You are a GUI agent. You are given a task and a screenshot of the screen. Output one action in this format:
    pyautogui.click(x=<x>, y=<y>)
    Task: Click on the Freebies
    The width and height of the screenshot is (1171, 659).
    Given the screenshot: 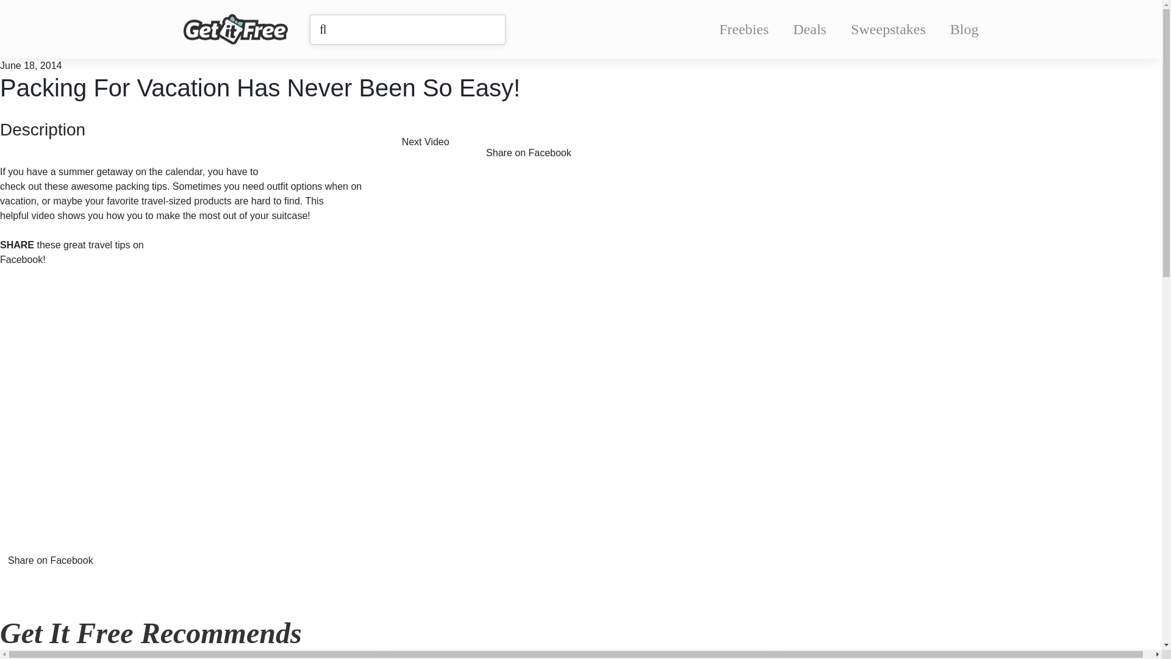 What is the action you would take?
    pyautogui.click(x=743, y=29)
    